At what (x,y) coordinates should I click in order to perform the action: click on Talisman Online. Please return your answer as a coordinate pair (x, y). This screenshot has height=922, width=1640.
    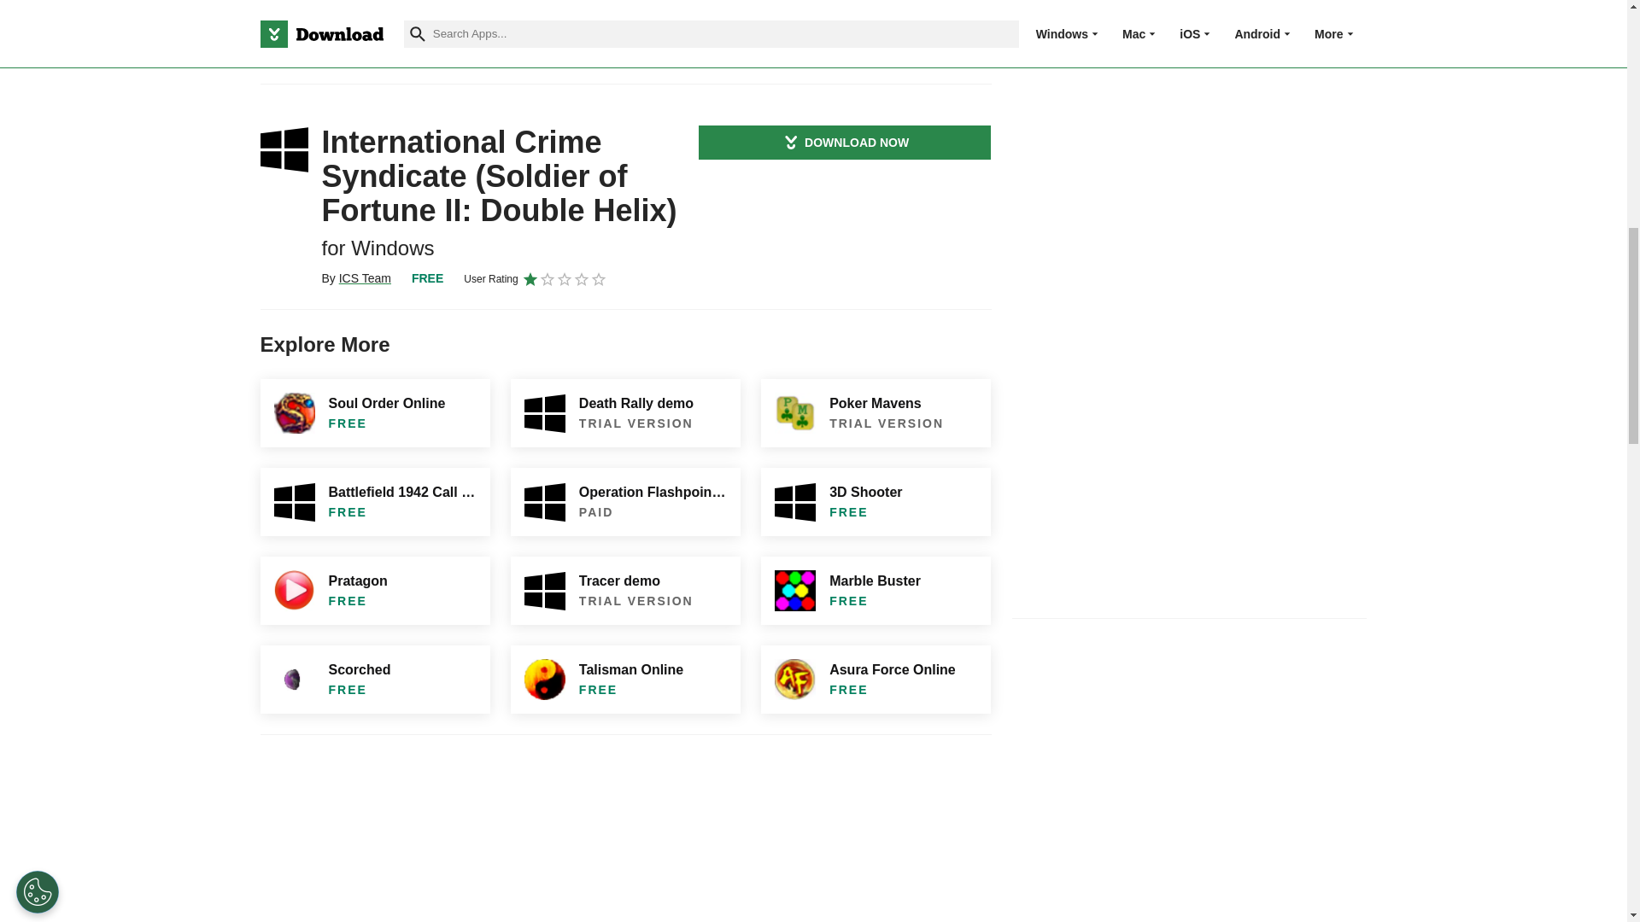
    Looking at the image, I should click on (625, 680).